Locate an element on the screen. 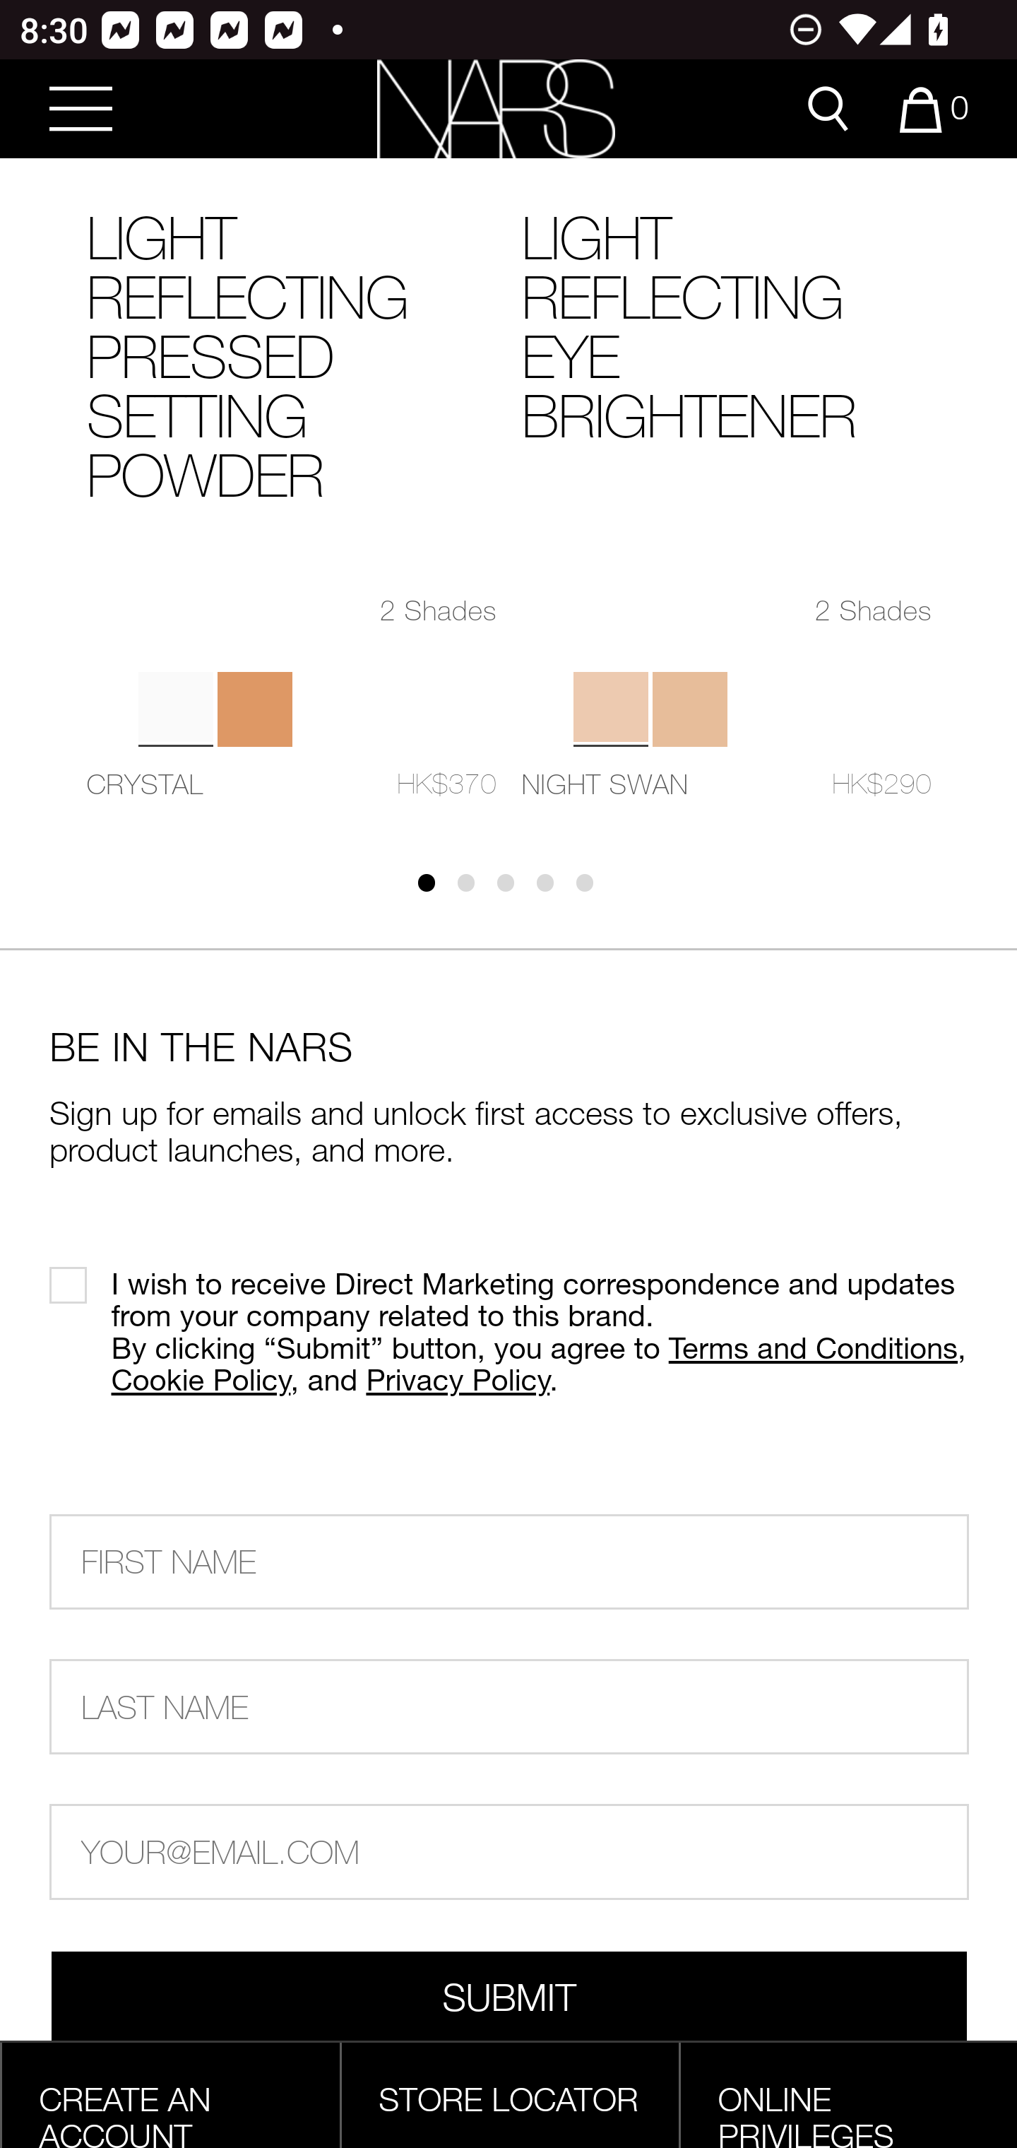  Terms and Conditions is located at coordinates (812, 1347).